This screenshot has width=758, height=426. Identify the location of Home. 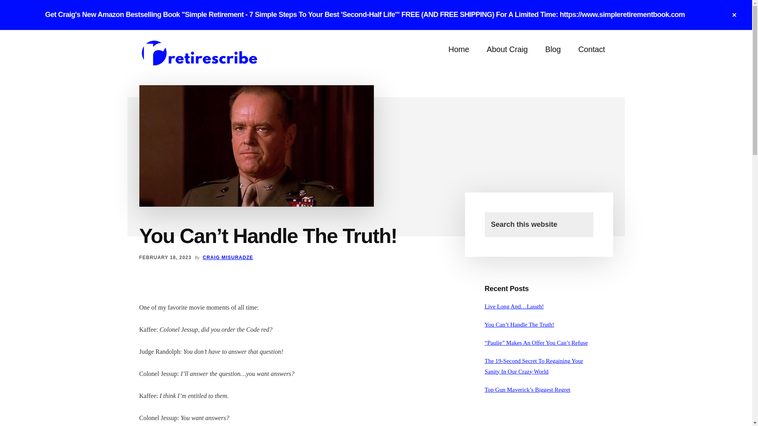
(459, 50).